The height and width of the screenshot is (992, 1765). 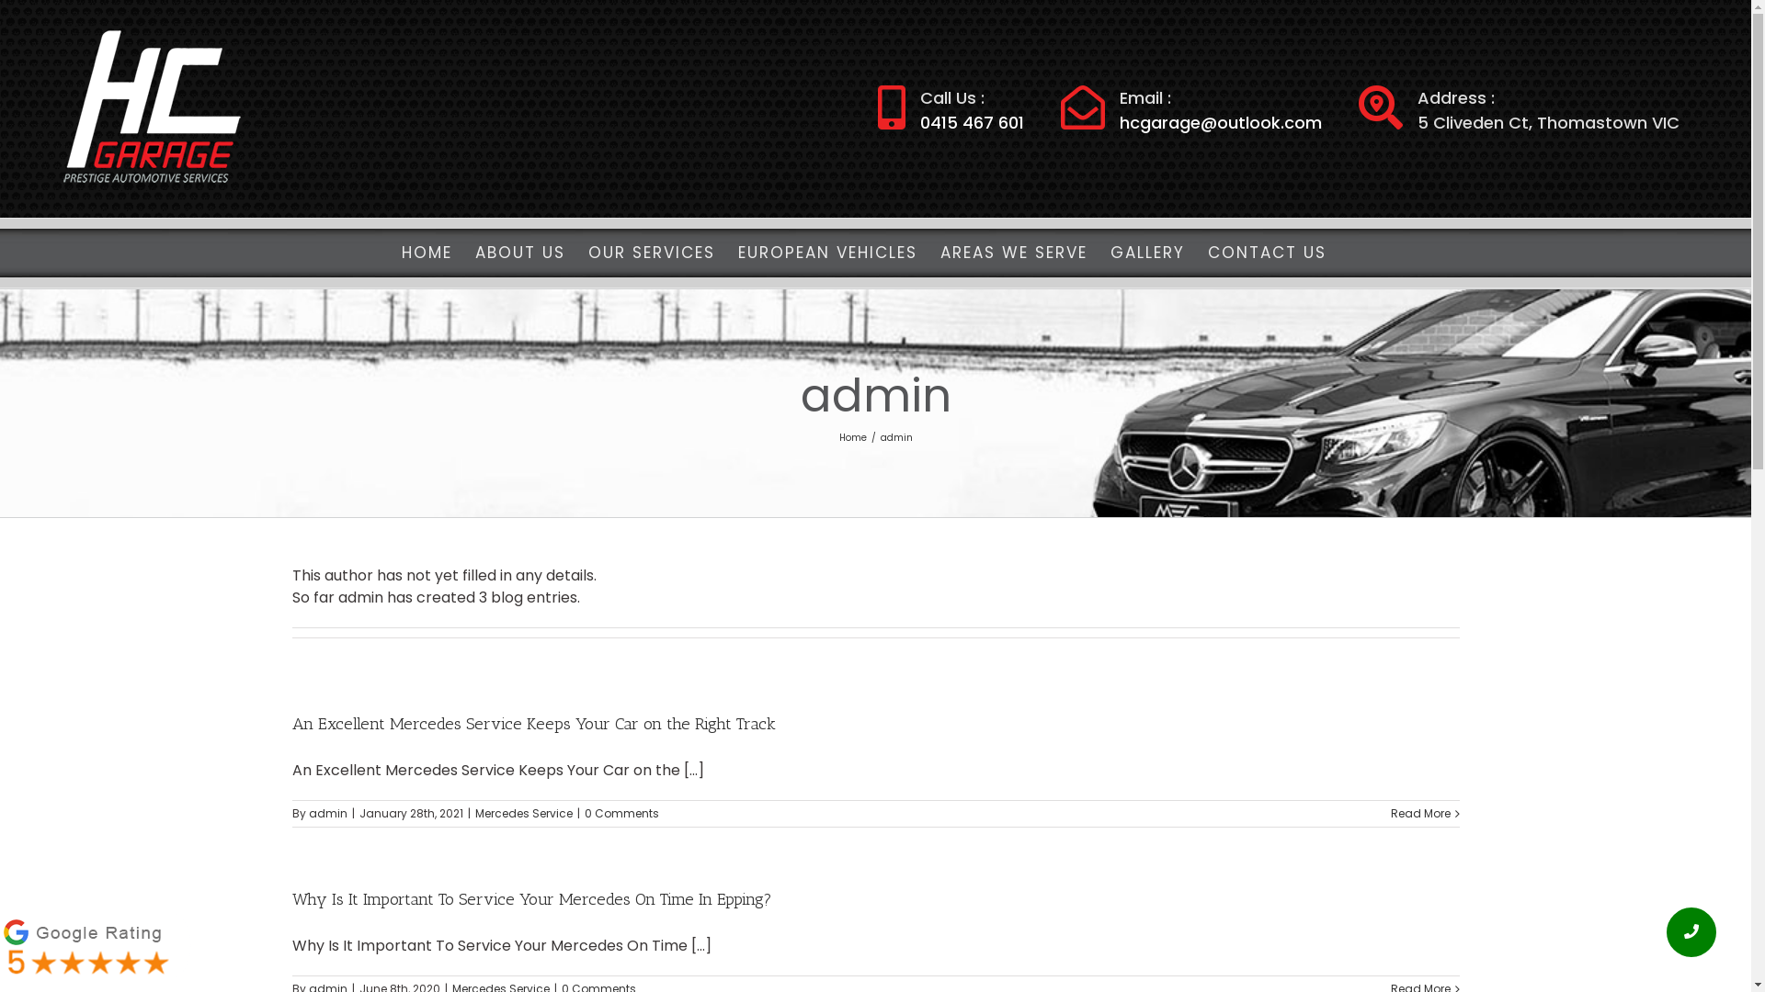 What do you see at coordinates (652, 254) in the screenshot?
I see `OUR SERVICES` at bounding box center [652, 254].